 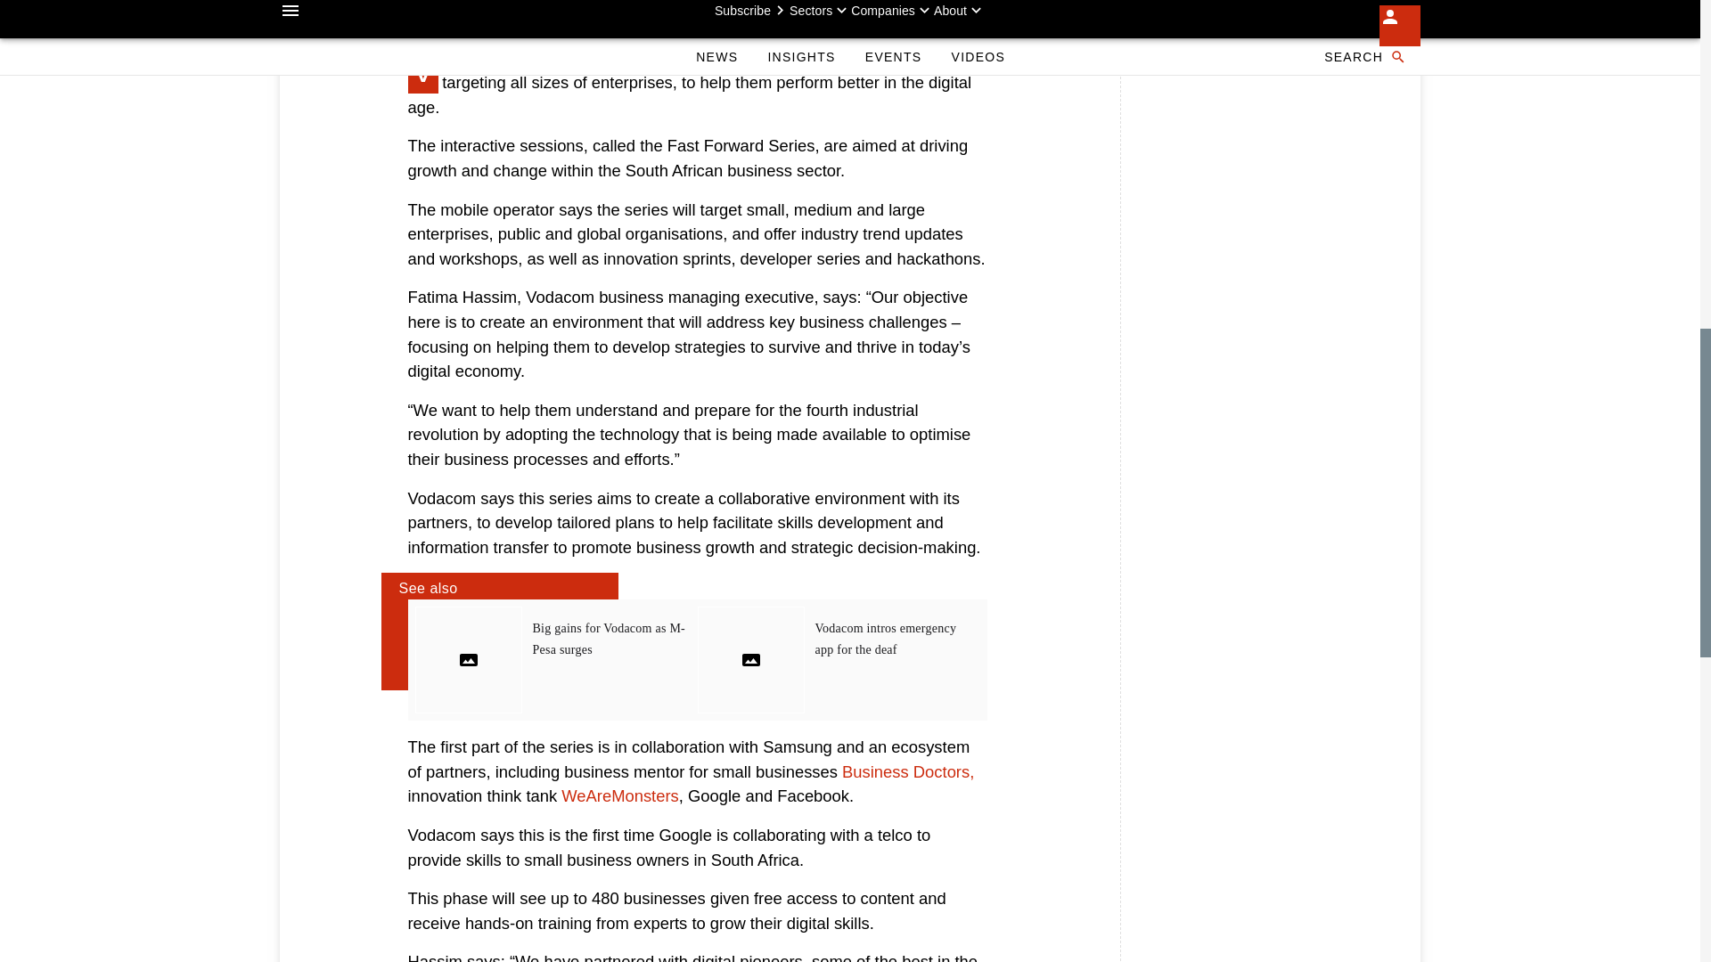 I want to click on Business Doctors,, so click(x=907, y=771).